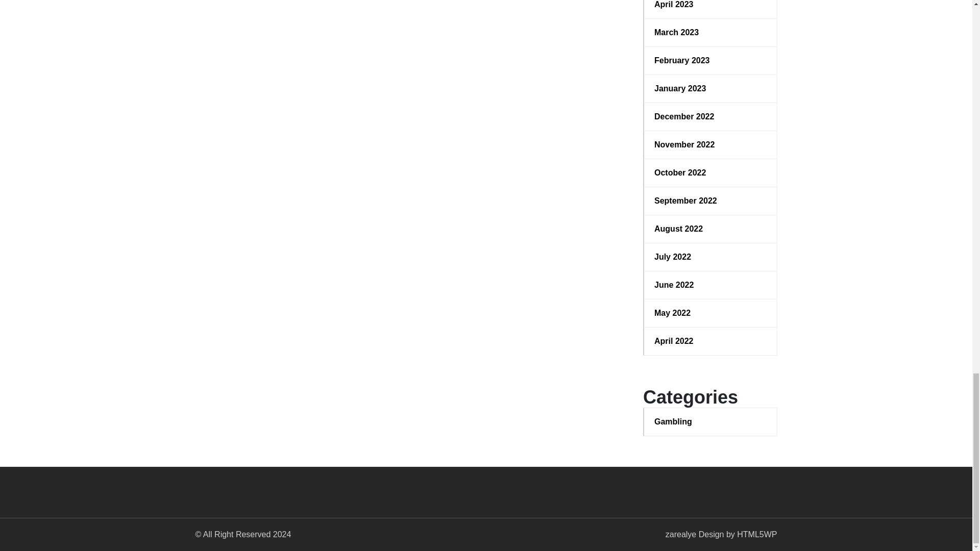  I want to click on February 2023, so click(710, 60).